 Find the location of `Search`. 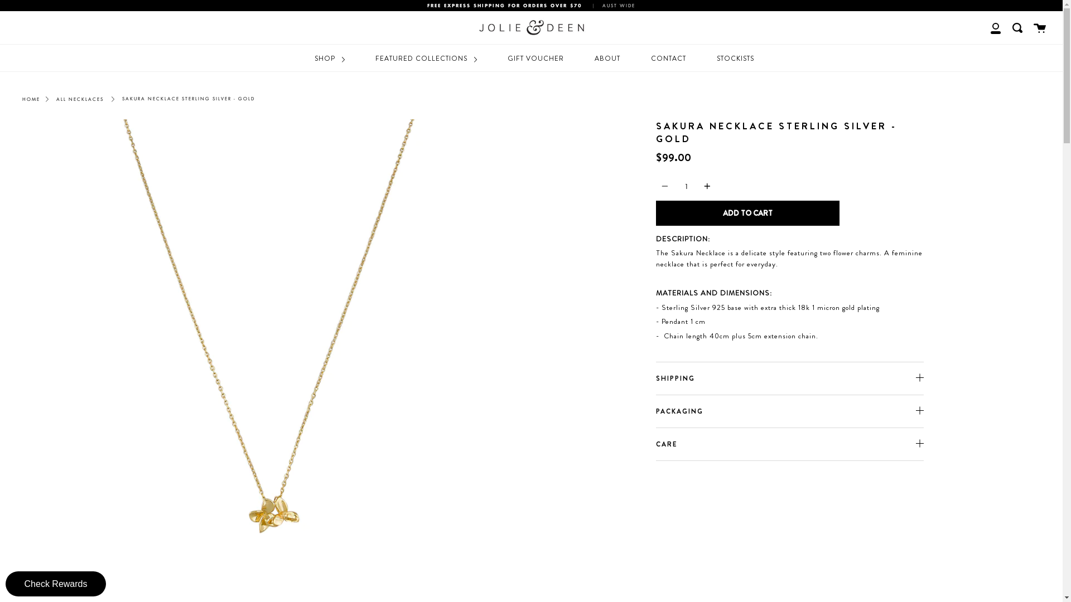

Search is located at coordinates (1017, 28).